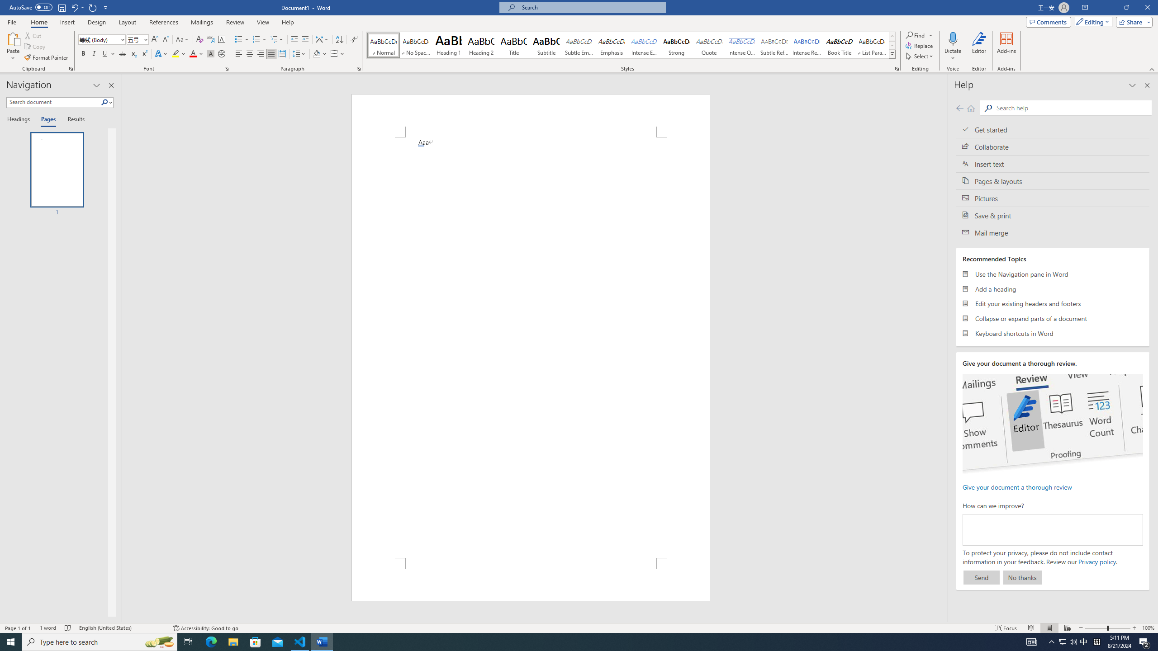 Image resolution: width=1158 pixels, height=651 pixels. What do you see at coordinates (299, 54) in the screenshot?
I see `Line and Paragraph Spacing` at bounding box center [299, 54].